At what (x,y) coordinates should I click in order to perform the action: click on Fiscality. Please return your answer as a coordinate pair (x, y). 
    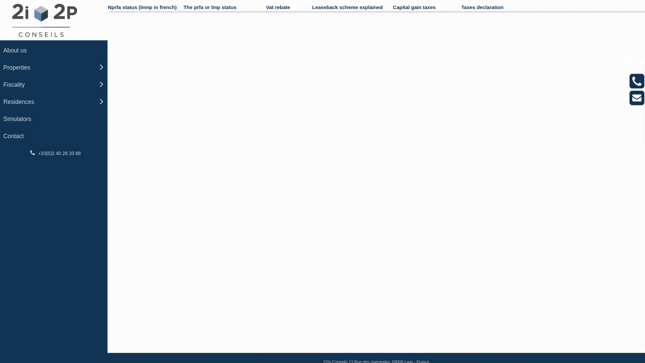
    Looking at the image, I should click on (54, 85).